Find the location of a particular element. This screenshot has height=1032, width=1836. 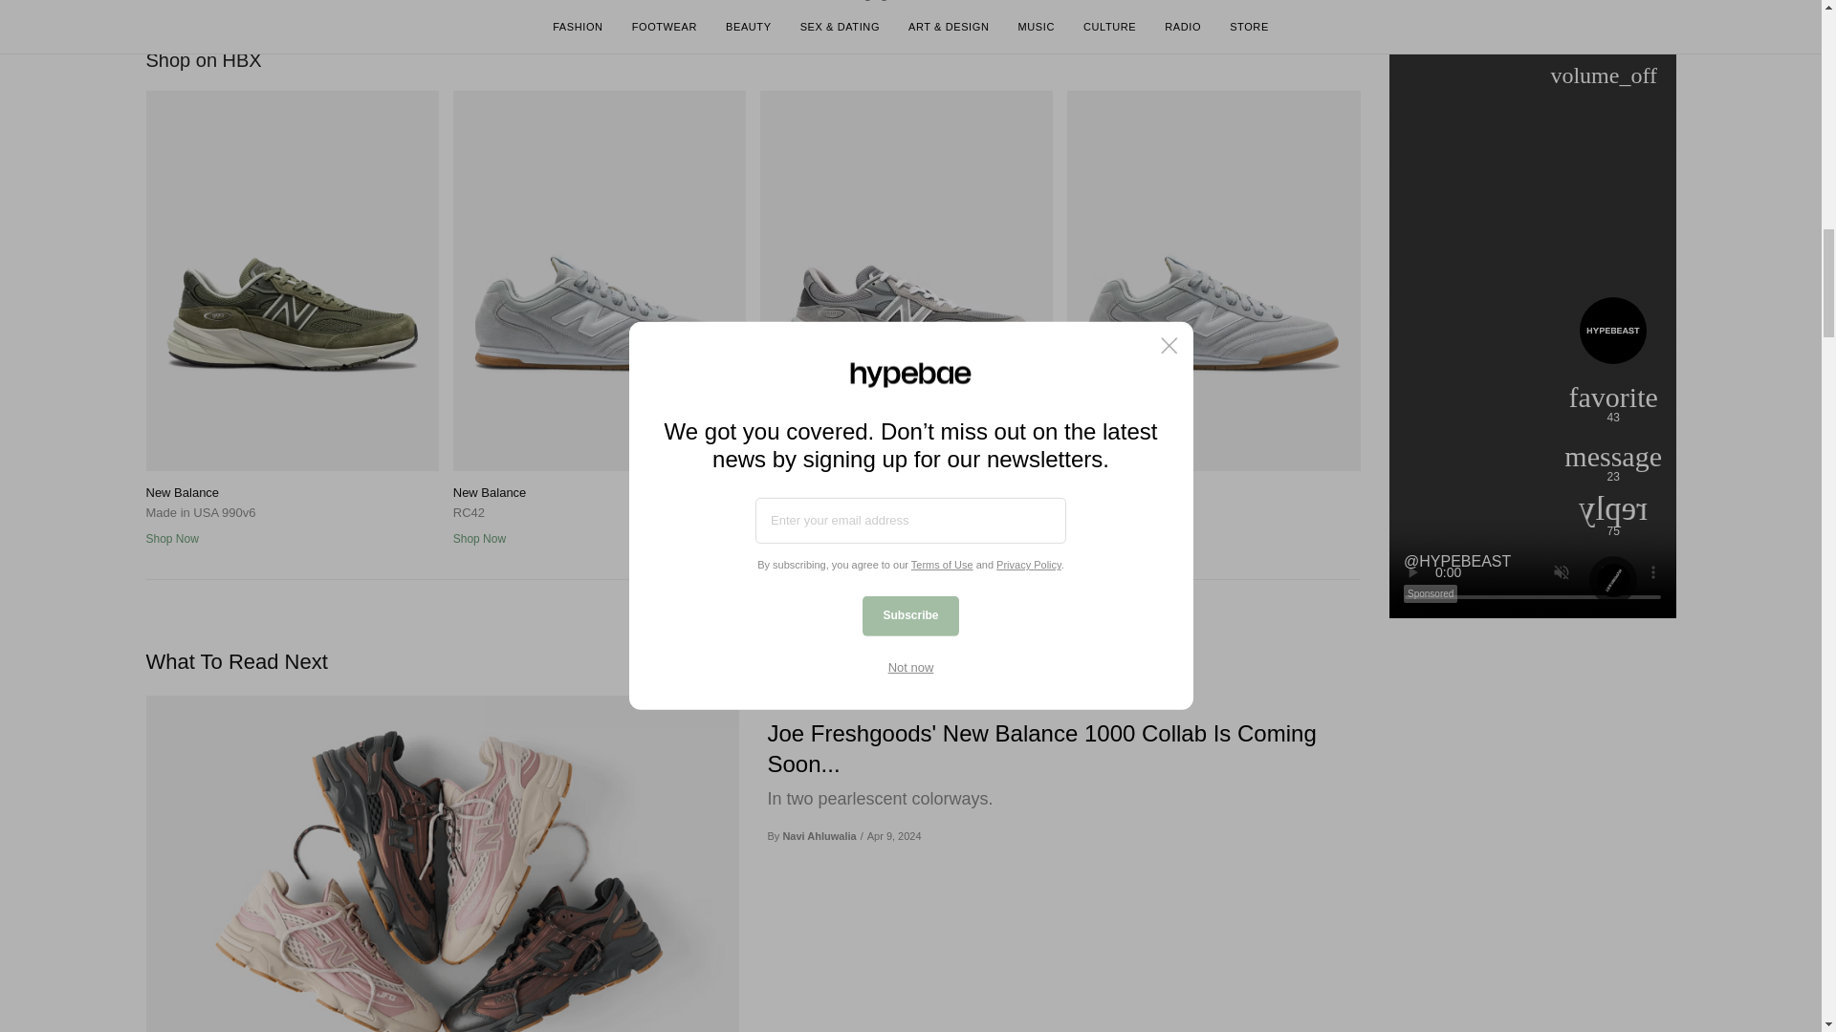

Joe Freshgoods' New Balance 1000 Collab Is Coming Soon... is located at coordinates (1063, 748).